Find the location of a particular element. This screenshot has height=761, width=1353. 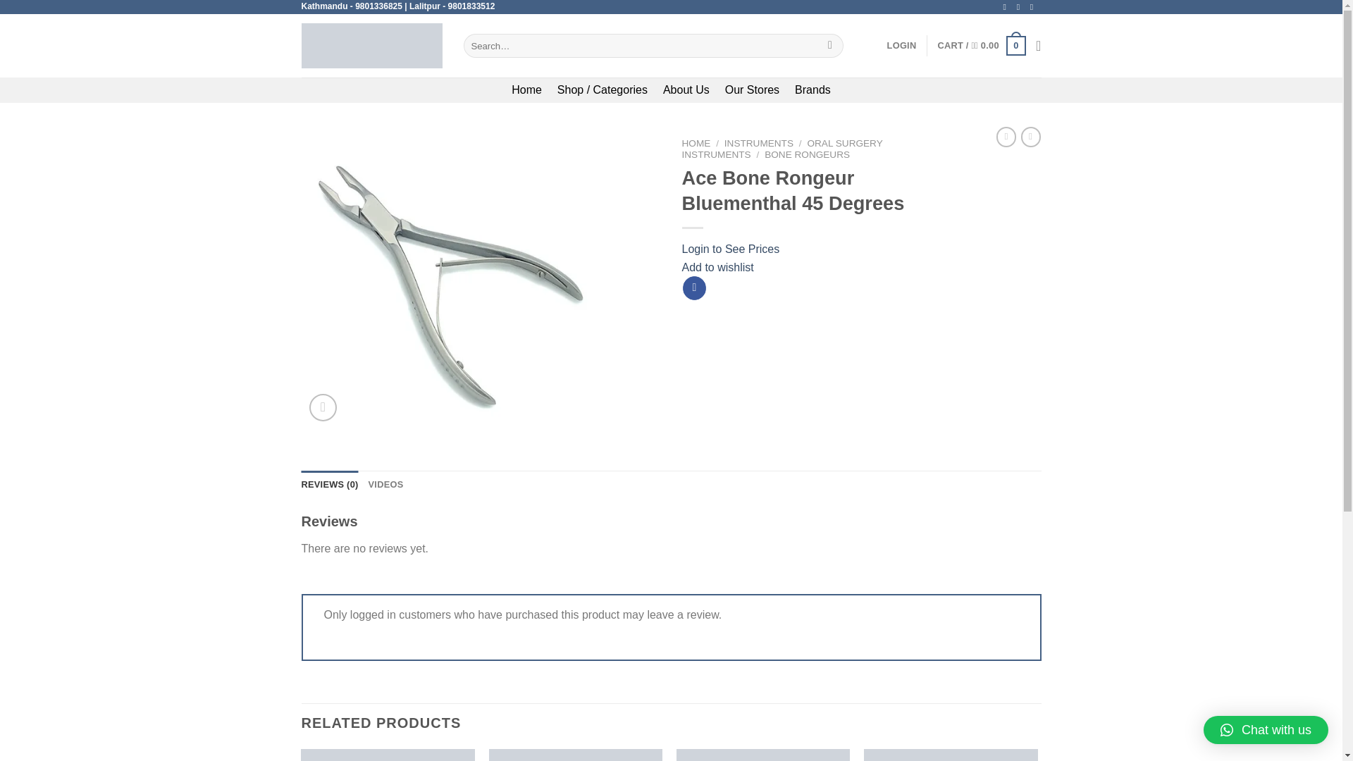

INSTRUMENTS is located at coordinates (758, 142).